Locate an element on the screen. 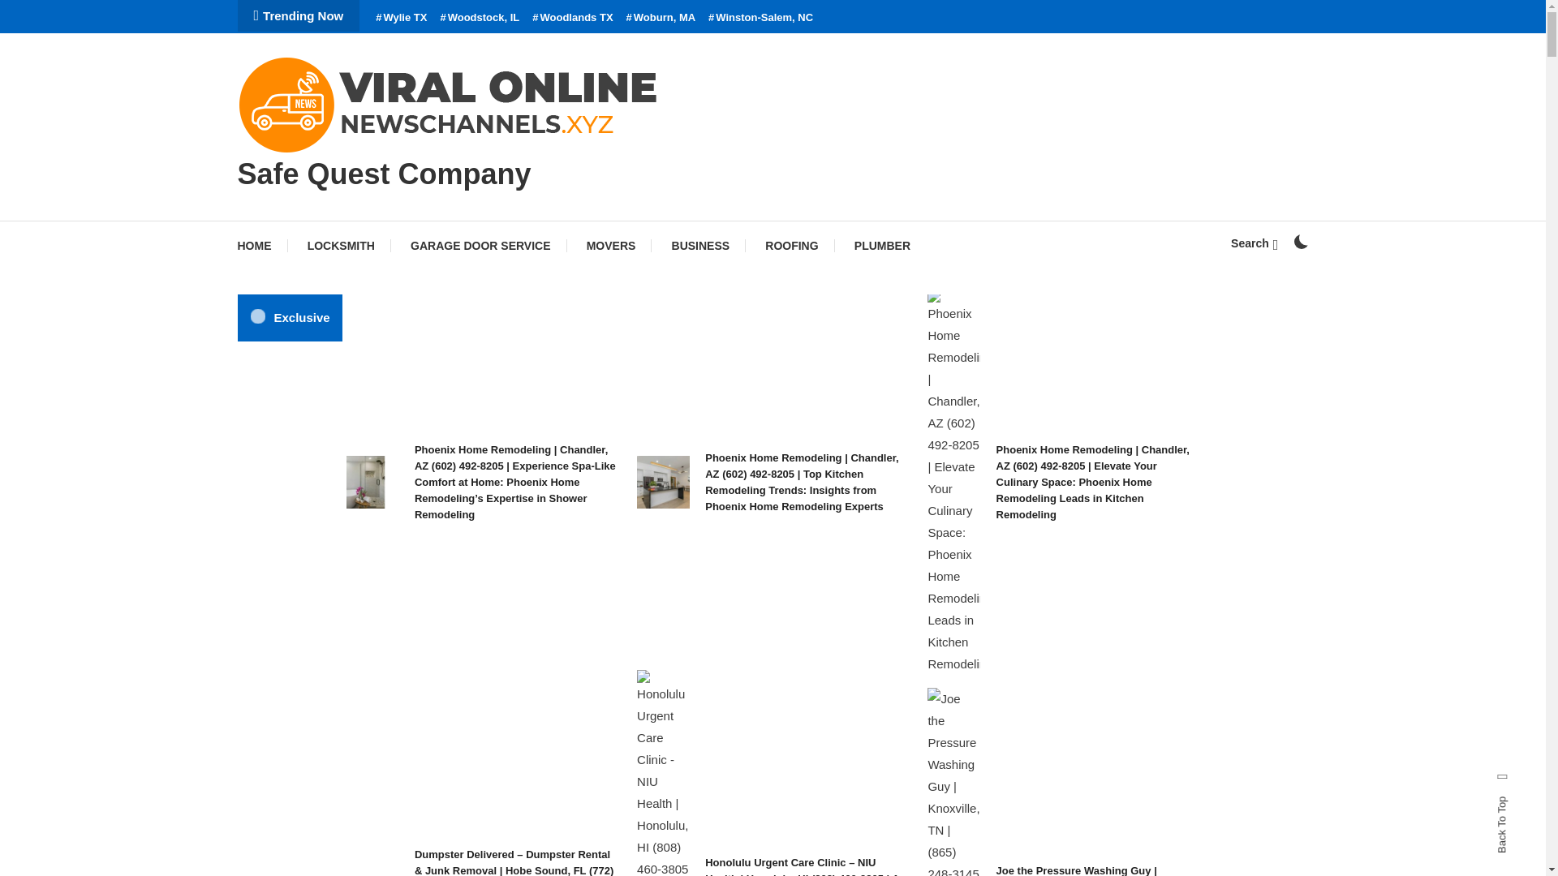  Safe Quest Company is located at coordinates (383, 174).